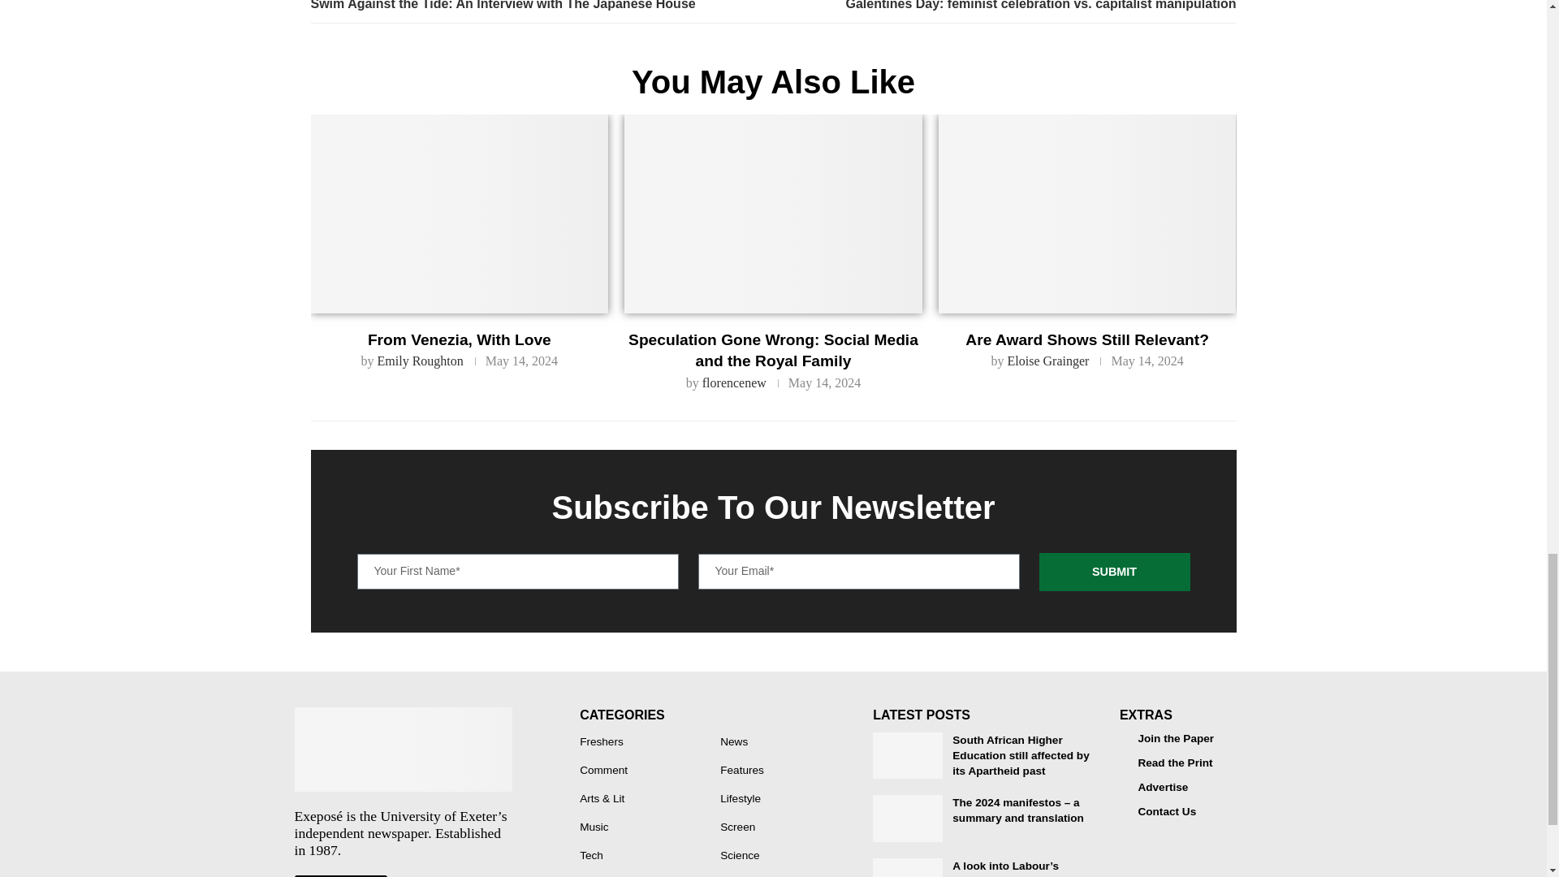 The image size is (1559, 877). What do you see at coordinates (1048, 361) in the screenshot?
I see `Eloise Grainger` at bounding box center [1048, 361].